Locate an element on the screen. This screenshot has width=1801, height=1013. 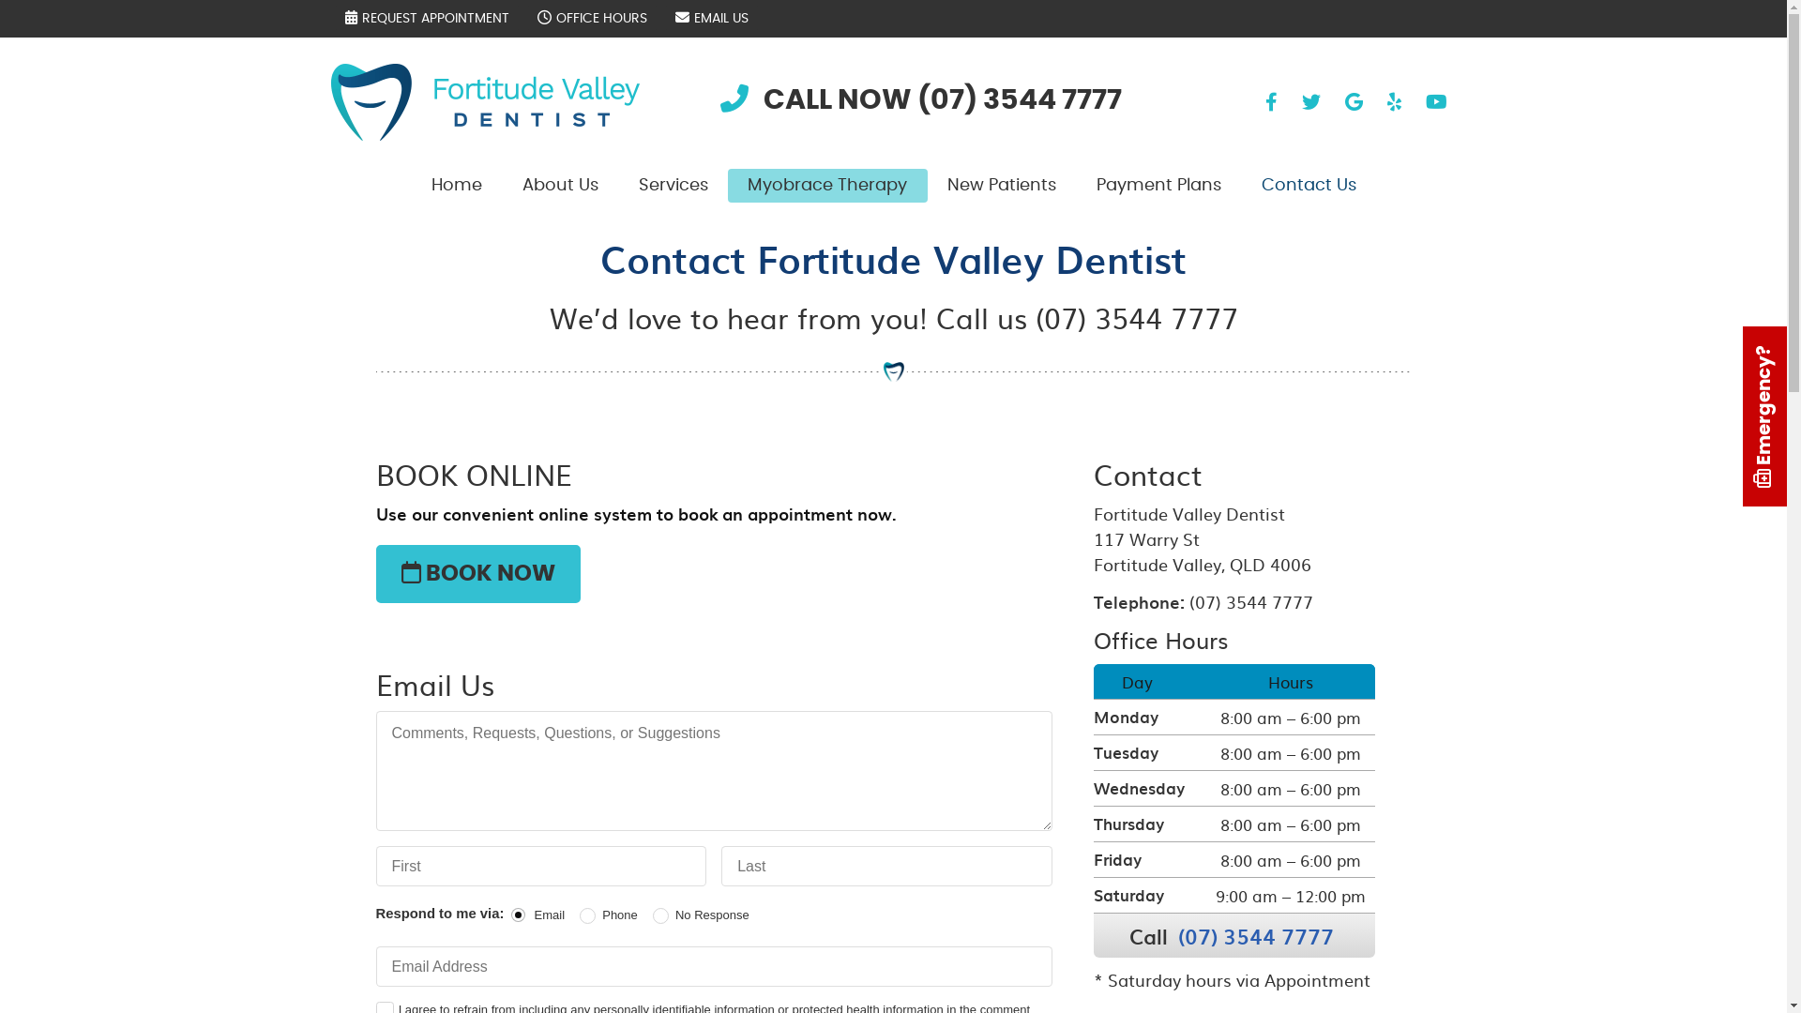
twitter icon link is located at coordinates (1314, 100).